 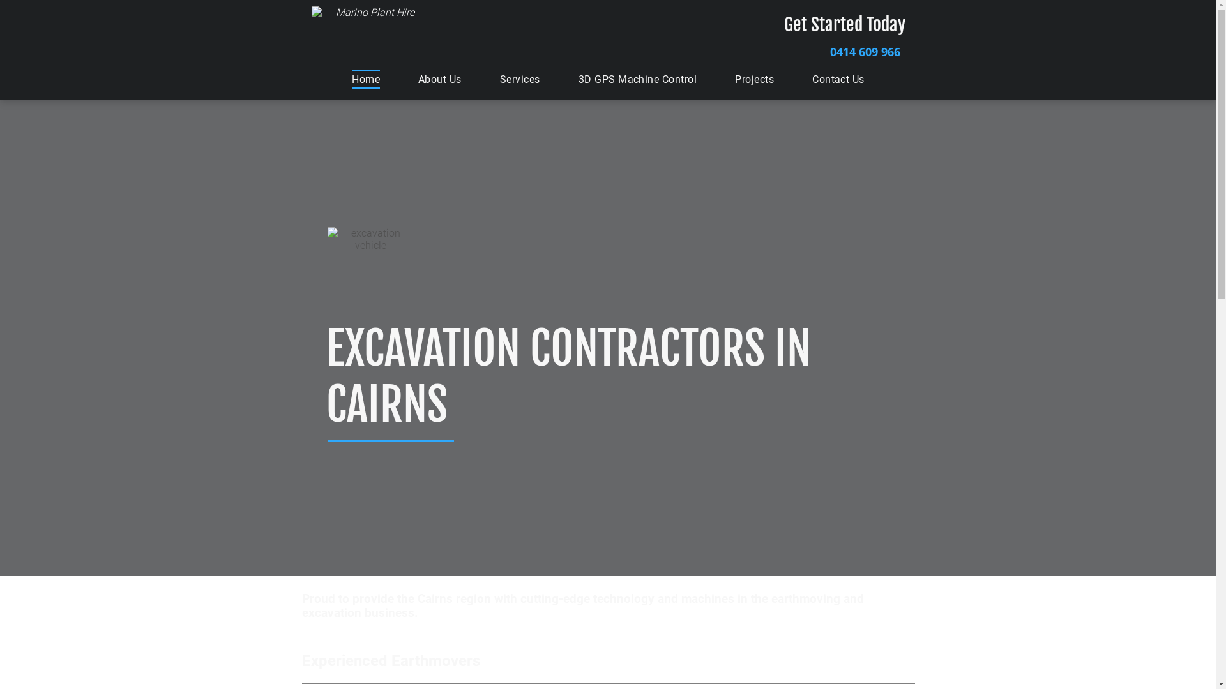 I want to click on Projects, so click(x=755, y=79).